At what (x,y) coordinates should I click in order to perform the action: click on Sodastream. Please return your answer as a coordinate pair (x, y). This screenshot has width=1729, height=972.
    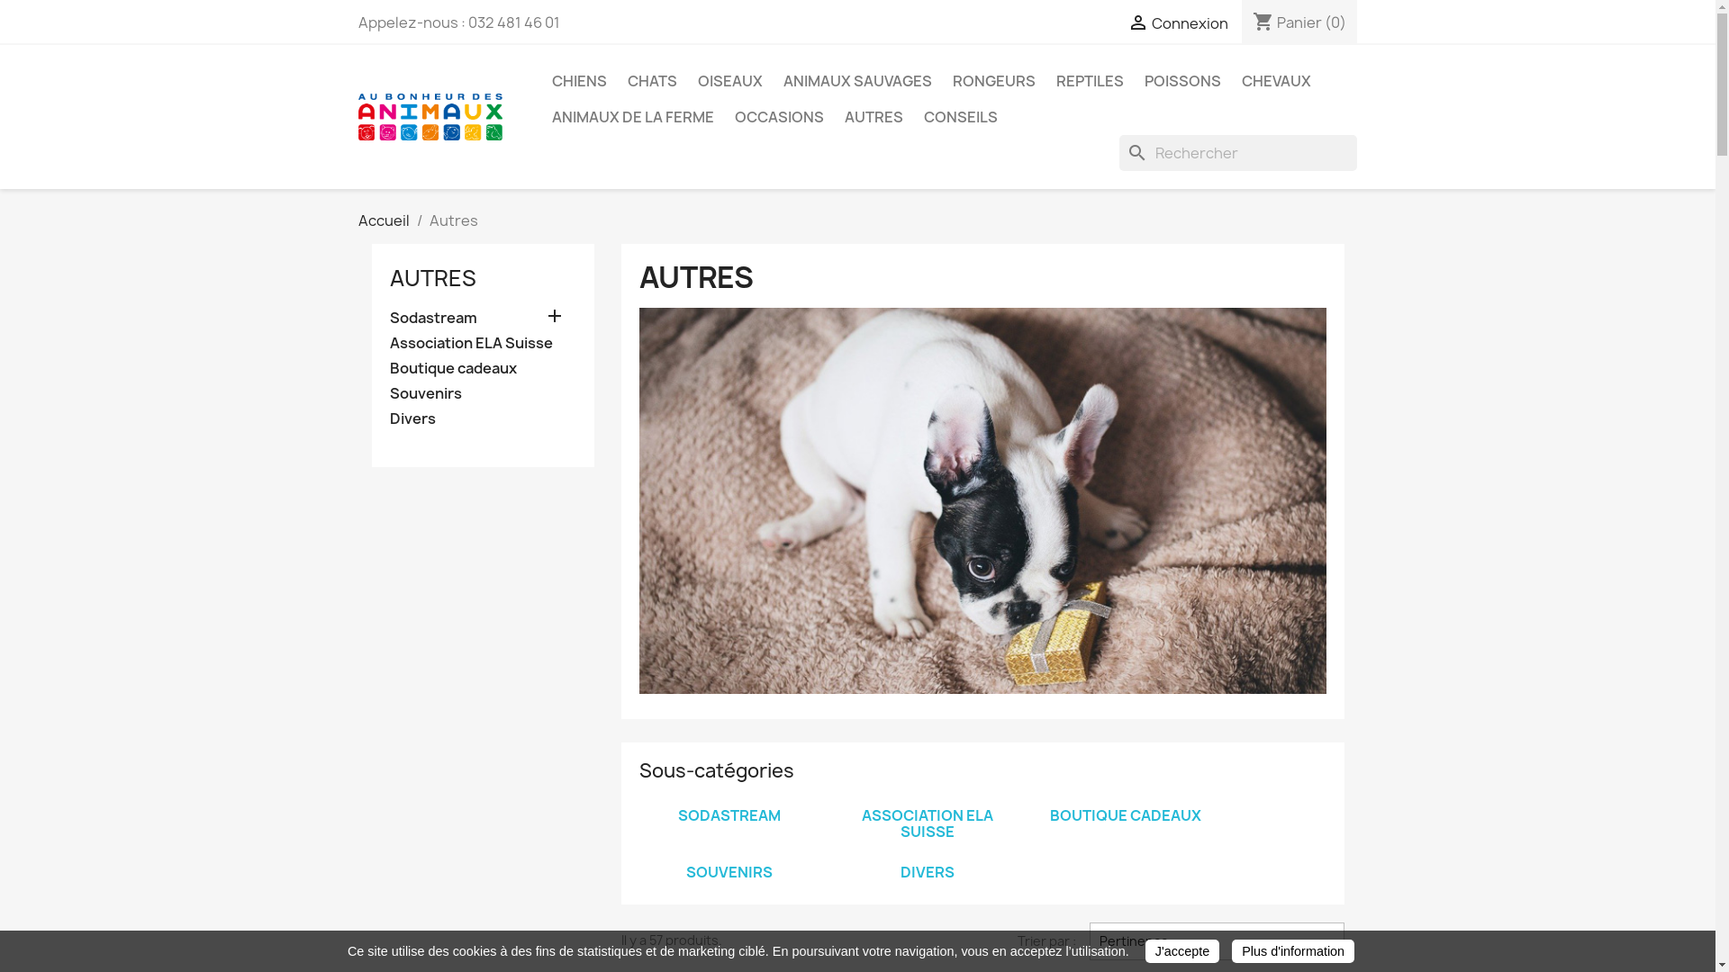
    Looking at the image, I should click on (483, 319).